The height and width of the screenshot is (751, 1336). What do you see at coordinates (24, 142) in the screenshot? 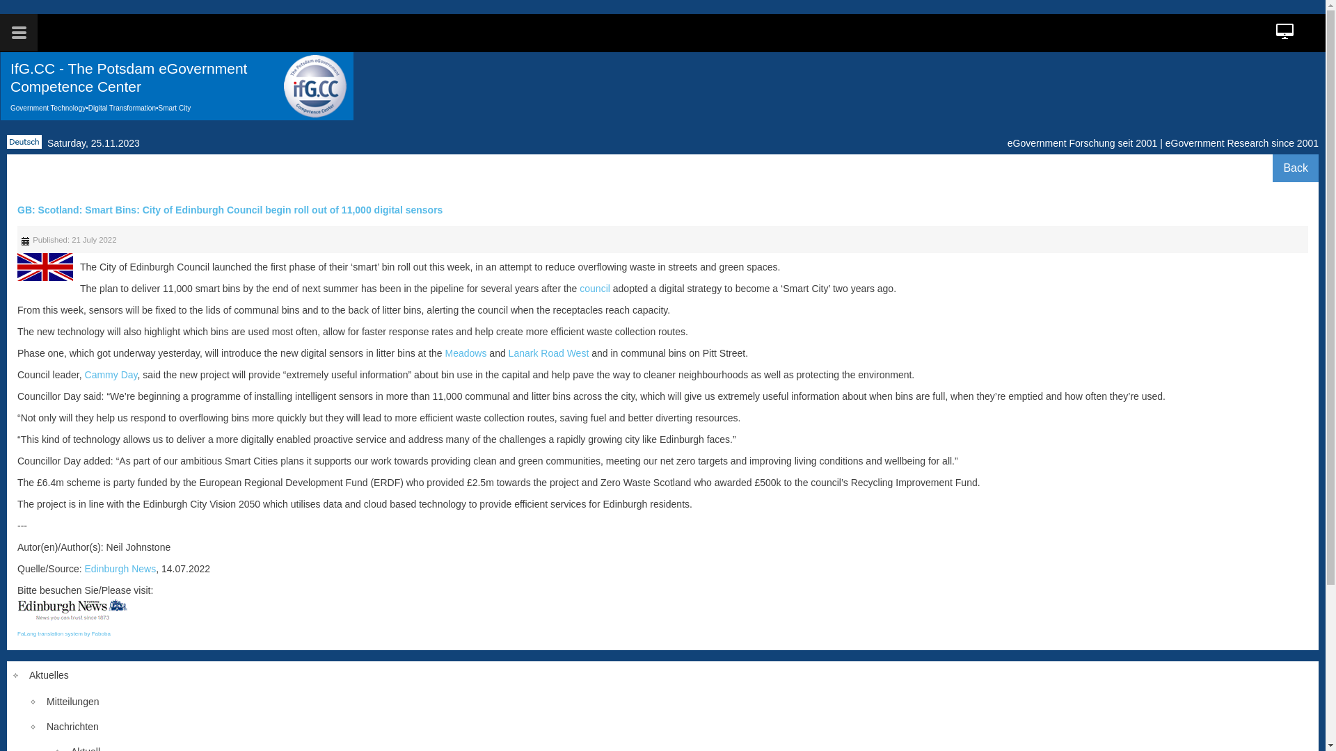
I see `Deutsch` at bounding box center [24, 142].